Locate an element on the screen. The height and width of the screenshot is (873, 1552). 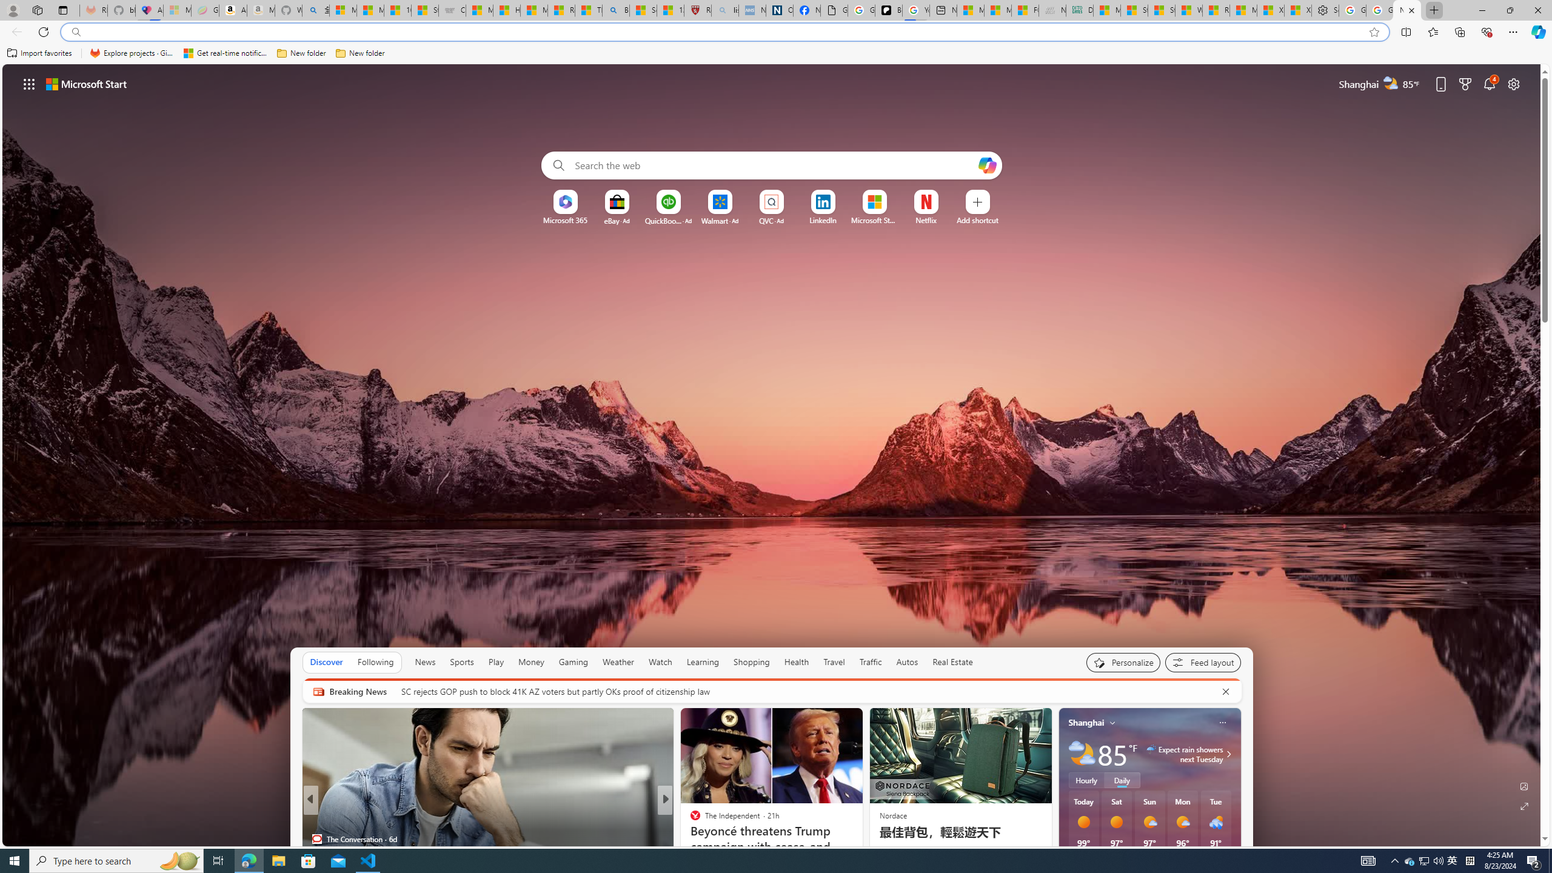
New folder is located at coordinates (360, 53).